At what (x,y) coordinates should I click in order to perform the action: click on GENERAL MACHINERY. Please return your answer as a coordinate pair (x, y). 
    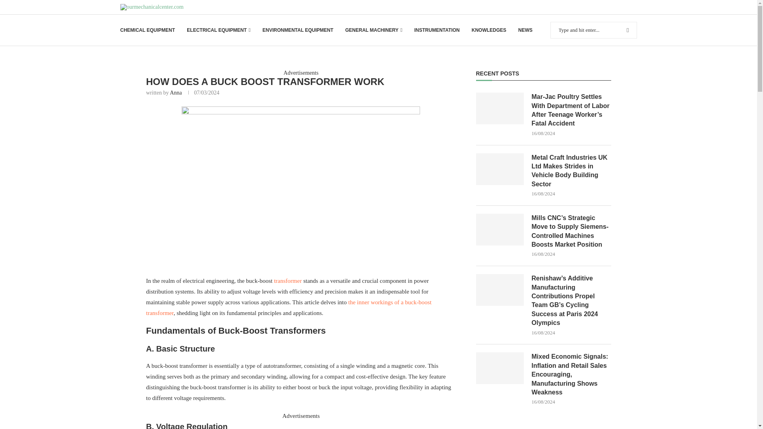
    Looking at the image, I should click on (374, 30).